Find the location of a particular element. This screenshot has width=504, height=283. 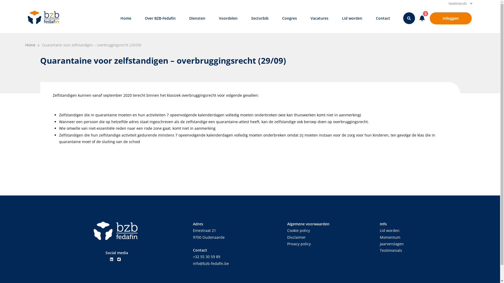

Congres is located at coordinates (289, 18).